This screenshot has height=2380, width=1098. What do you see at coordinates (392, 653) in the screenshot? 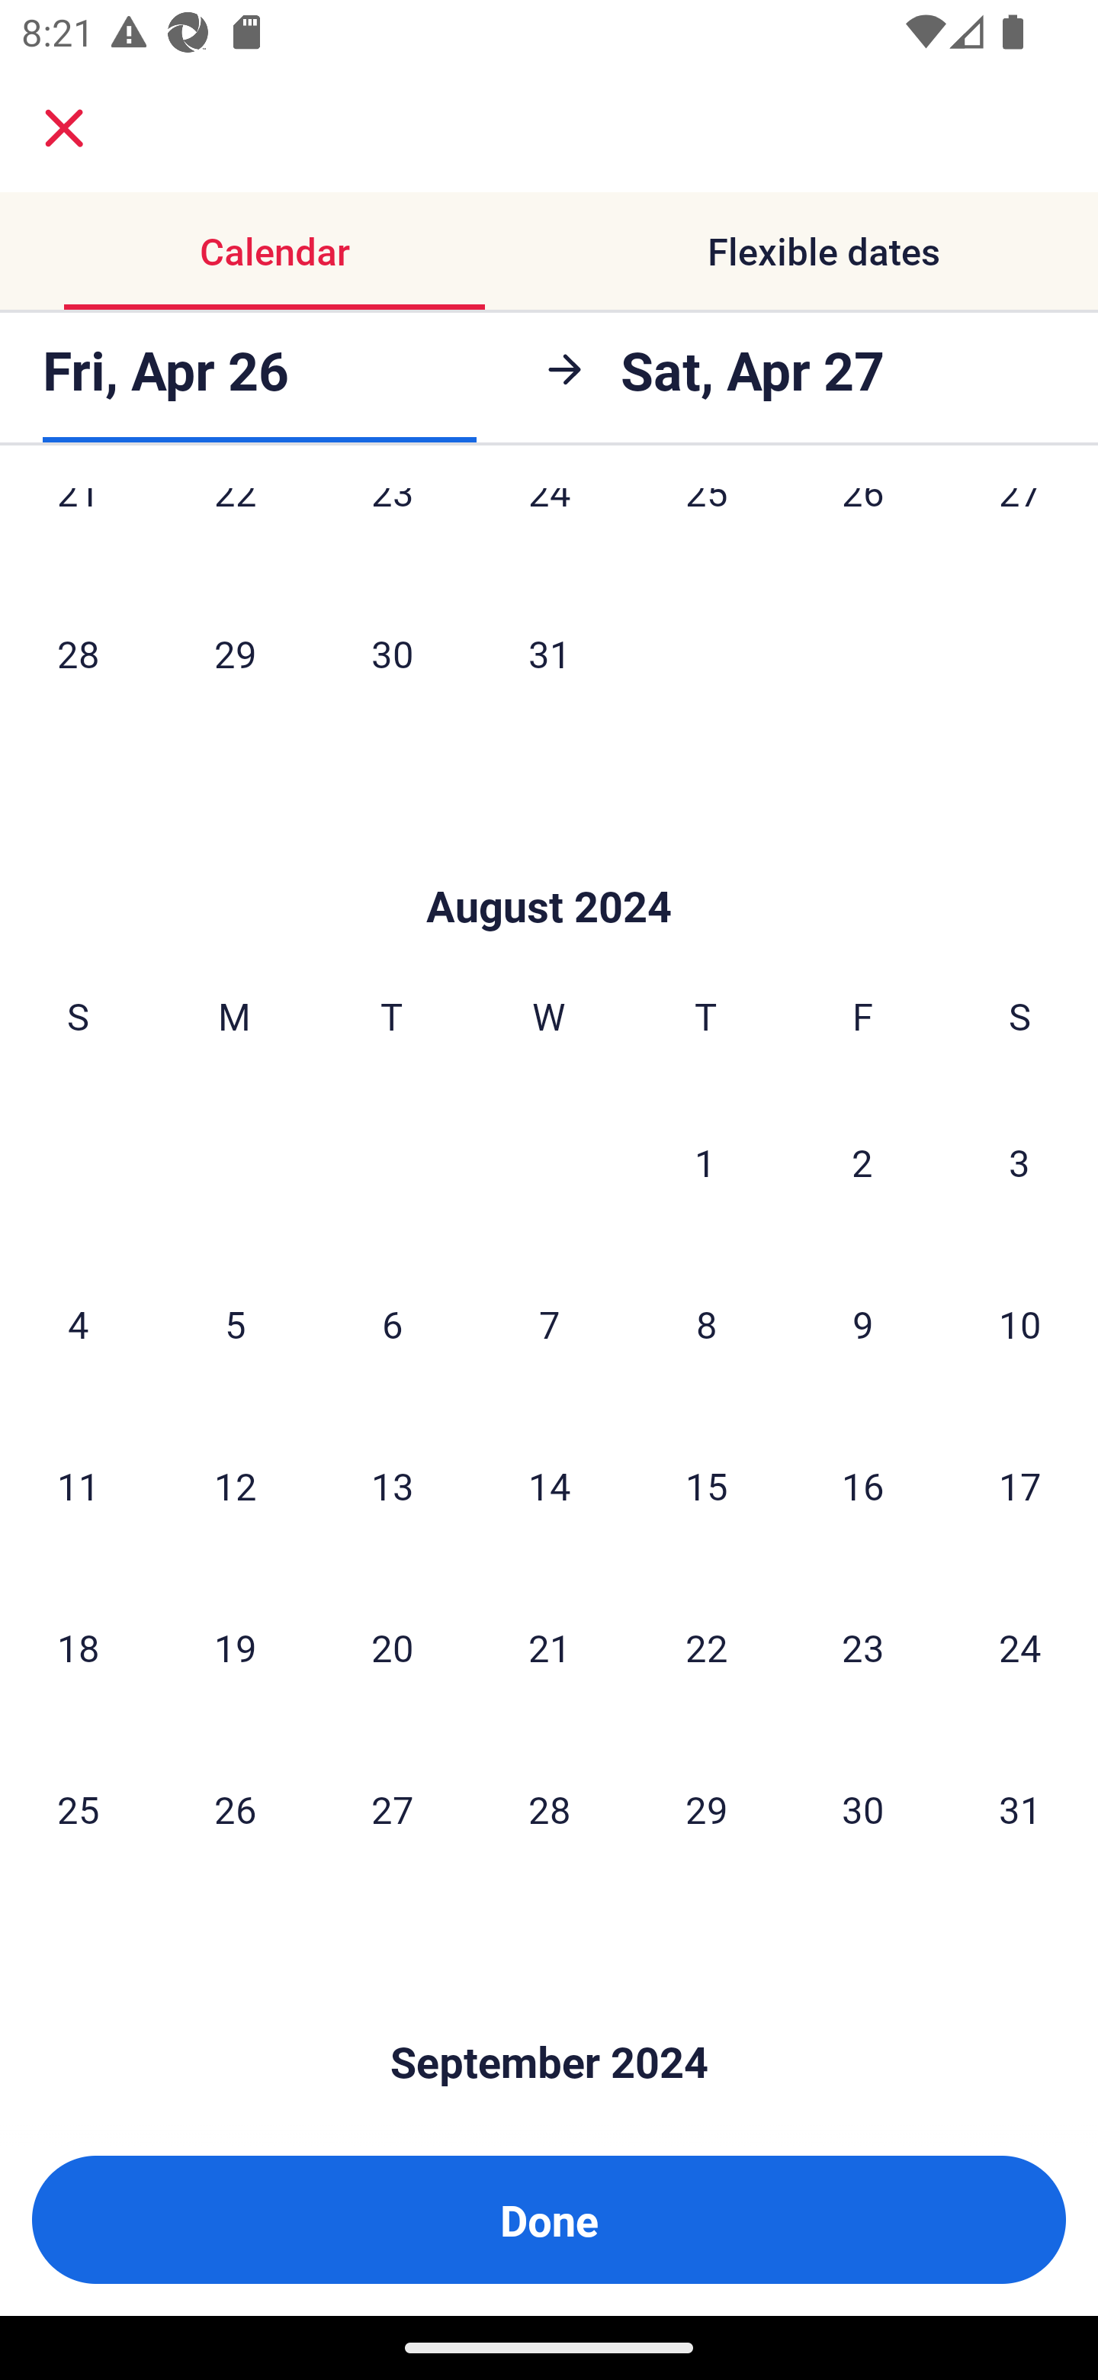
I see `30 Tuesday, July 30, 2024` at bounding box center [392, 653].